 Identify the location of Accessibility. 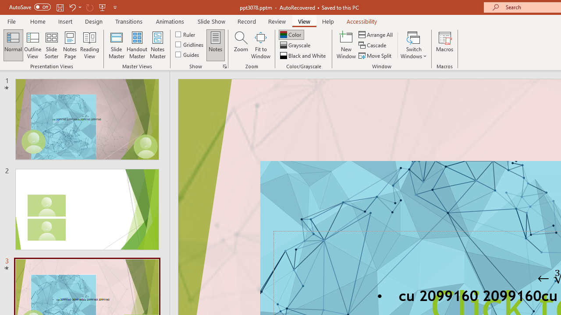
(362, 21).